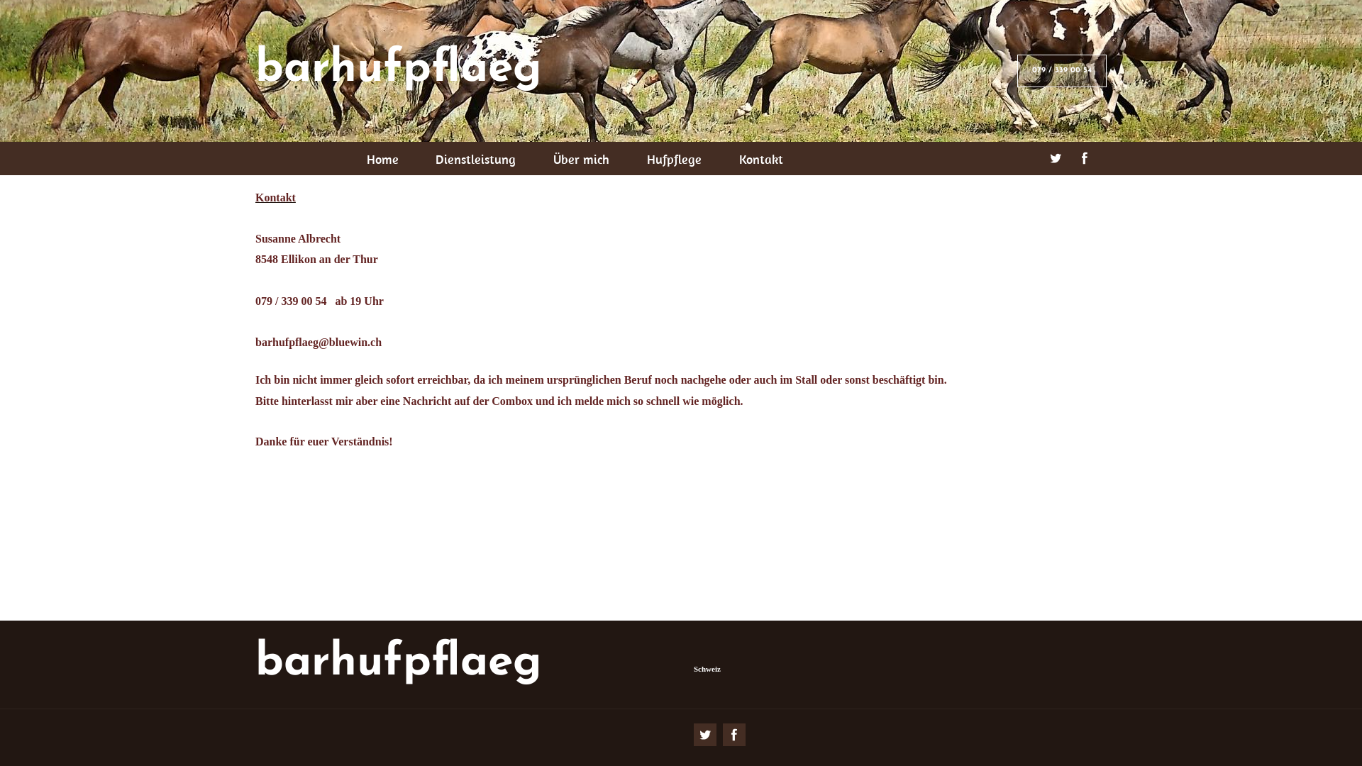 The height and width of the screenshot is (766, 1362). Describe the element at coordinates (760, 159) in the screenshot. I see `Kontakt` at that location.